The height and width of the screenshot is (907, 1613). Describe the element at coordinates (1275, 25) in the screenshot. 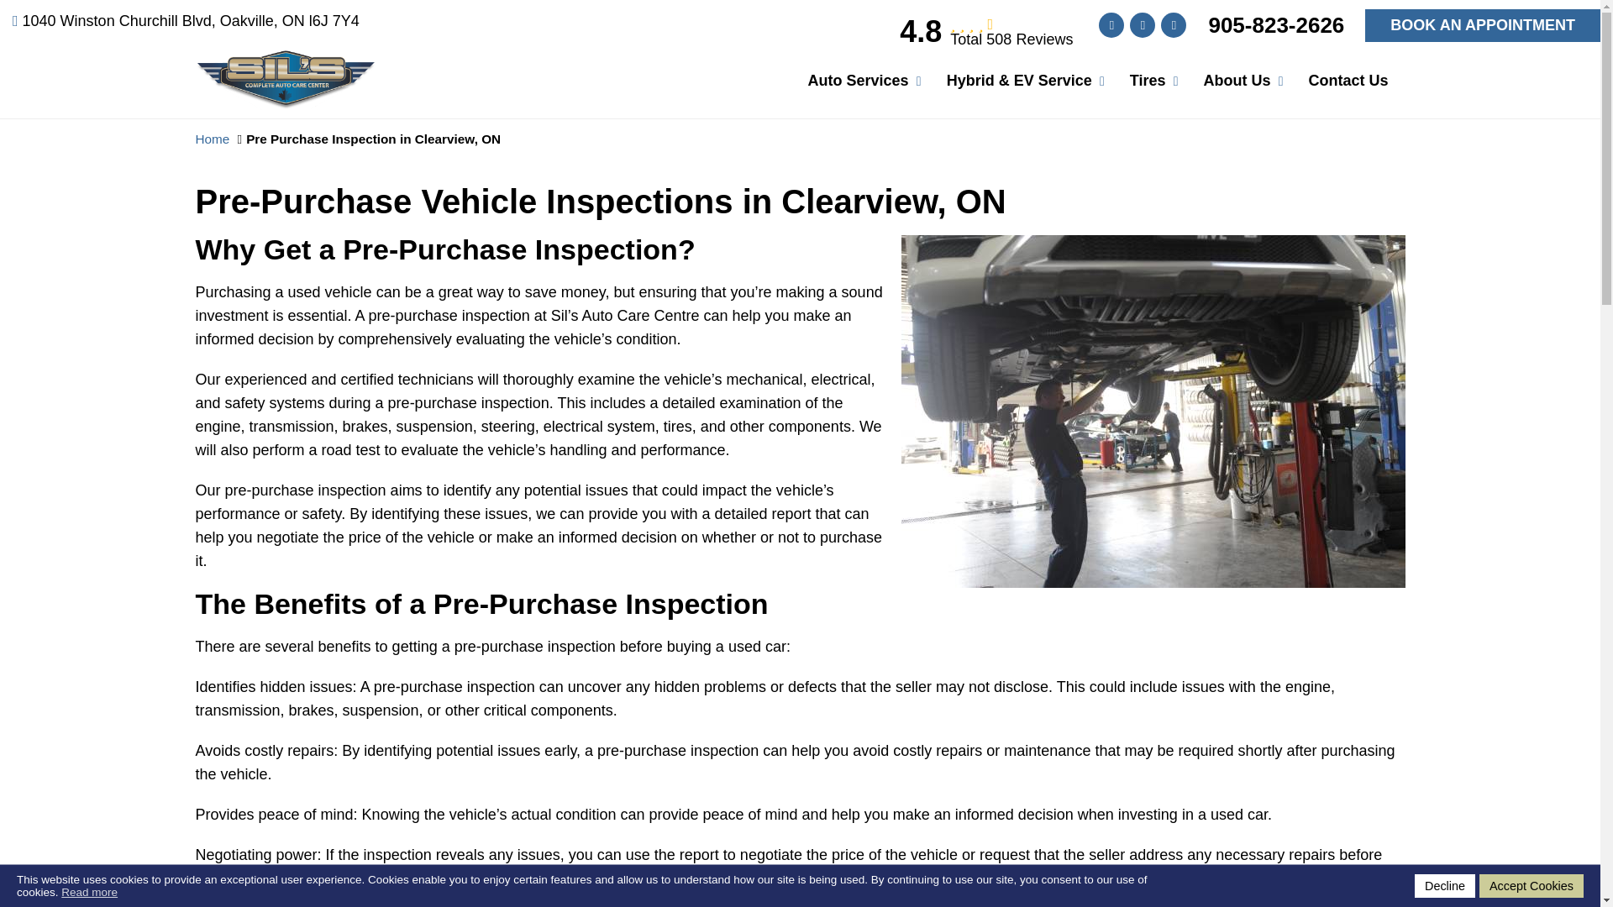

I see `905-823-2626` at that location.